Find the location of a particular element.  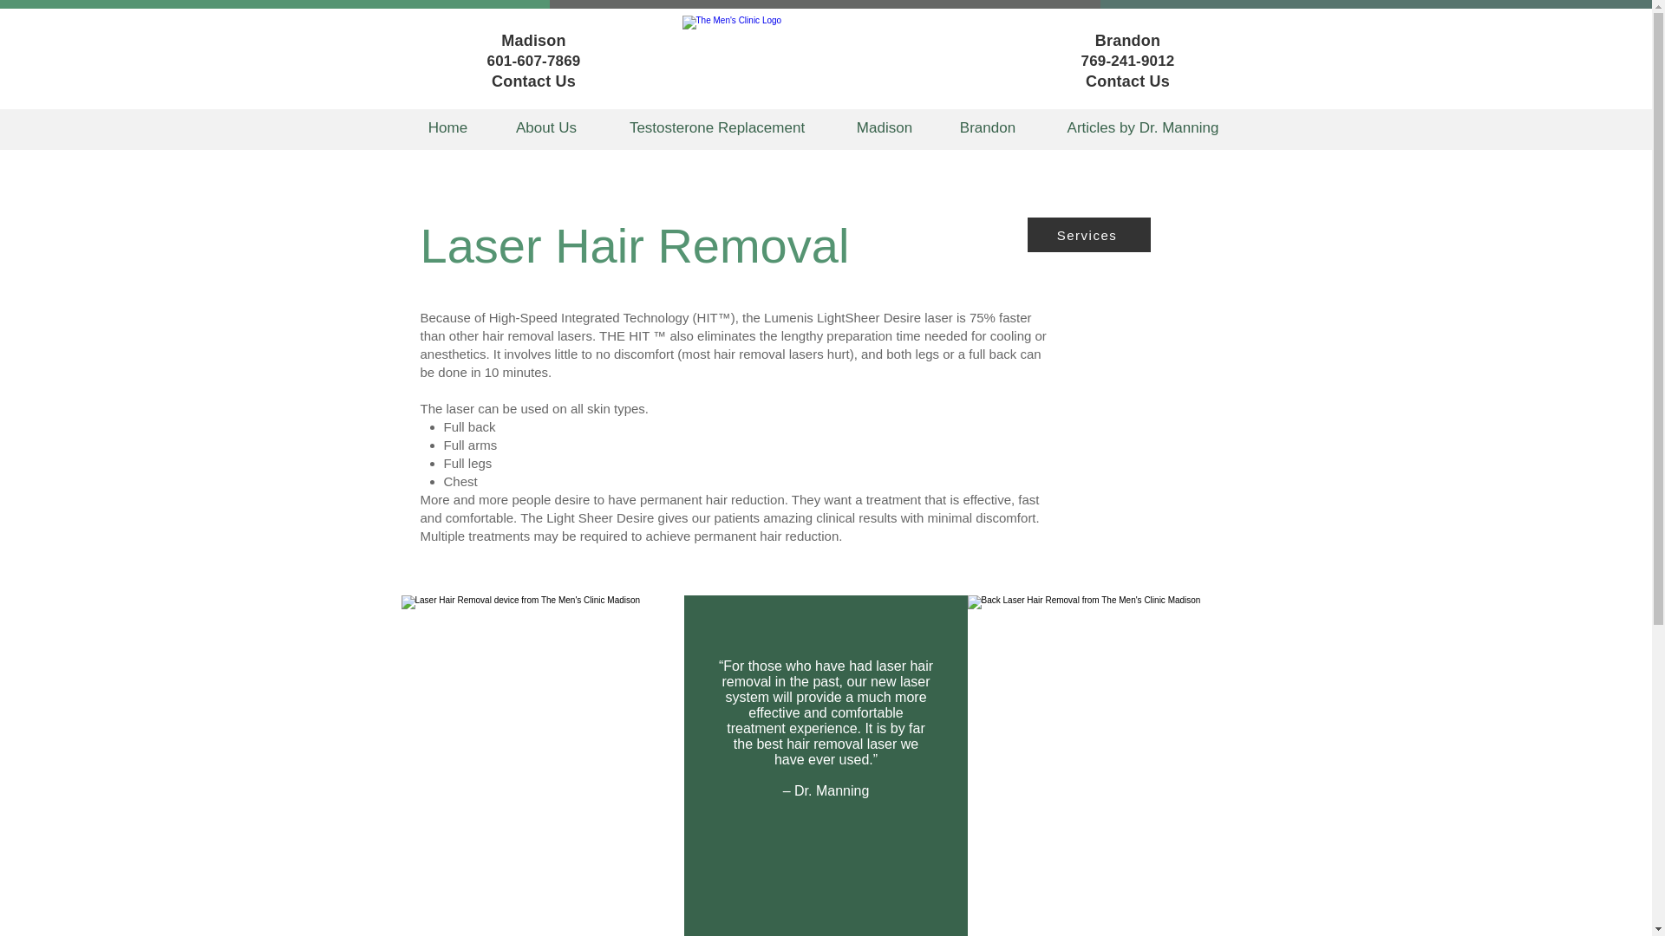

About Us is located at coordinates (546, 127).